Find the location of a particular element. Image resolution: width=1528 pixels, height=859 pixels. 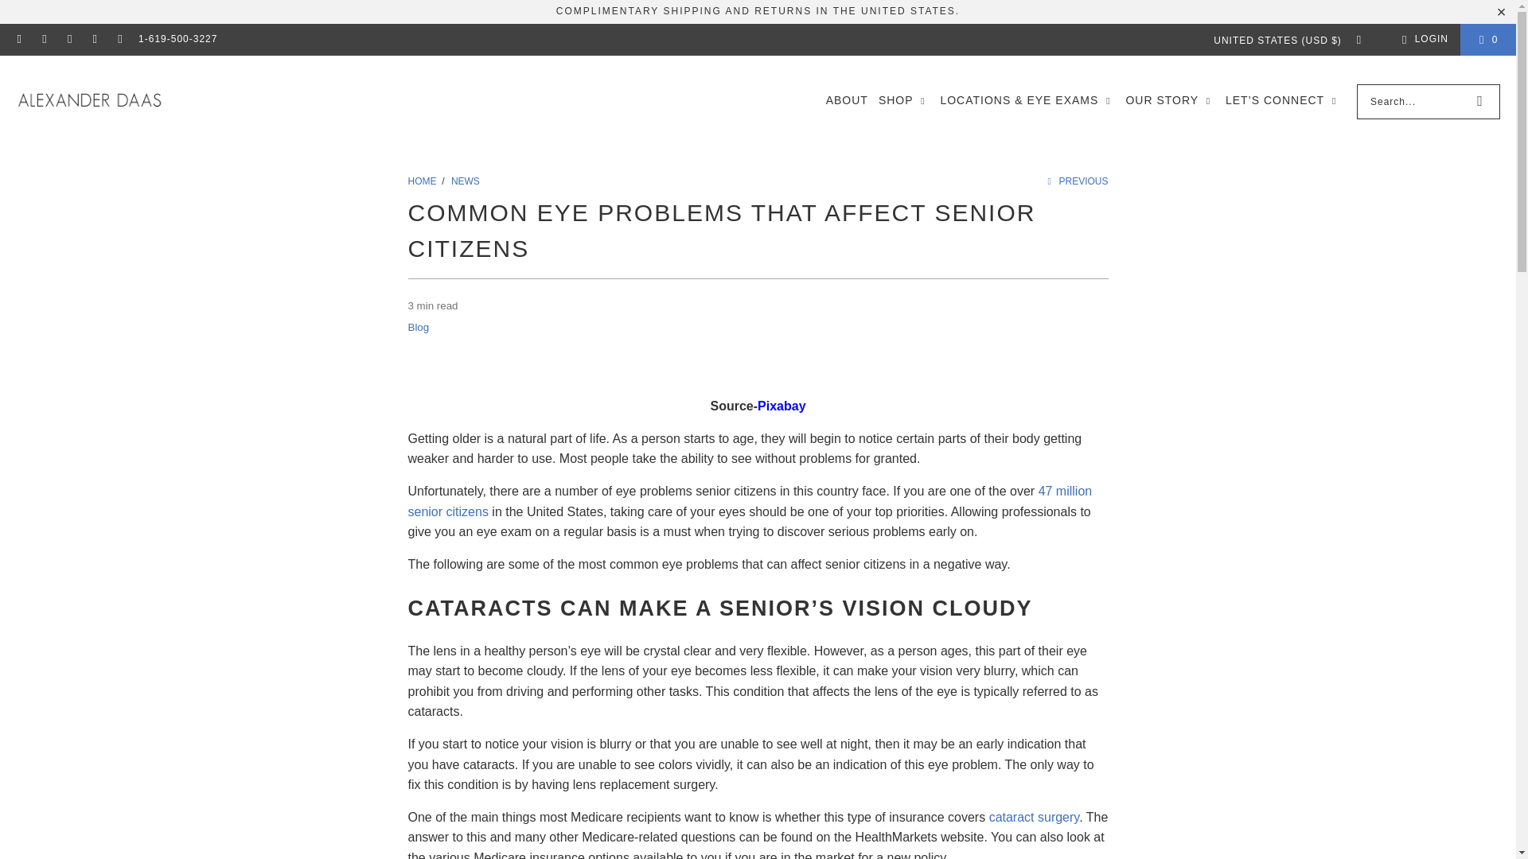

My Account  is located at coordinates (1422, 39).